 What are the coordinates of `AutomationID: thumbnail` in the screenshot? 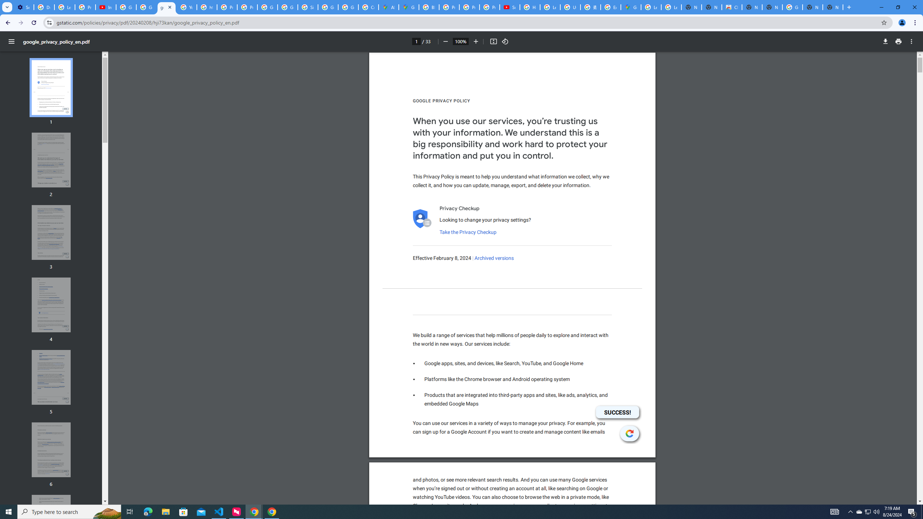 It's located at (51, 522).